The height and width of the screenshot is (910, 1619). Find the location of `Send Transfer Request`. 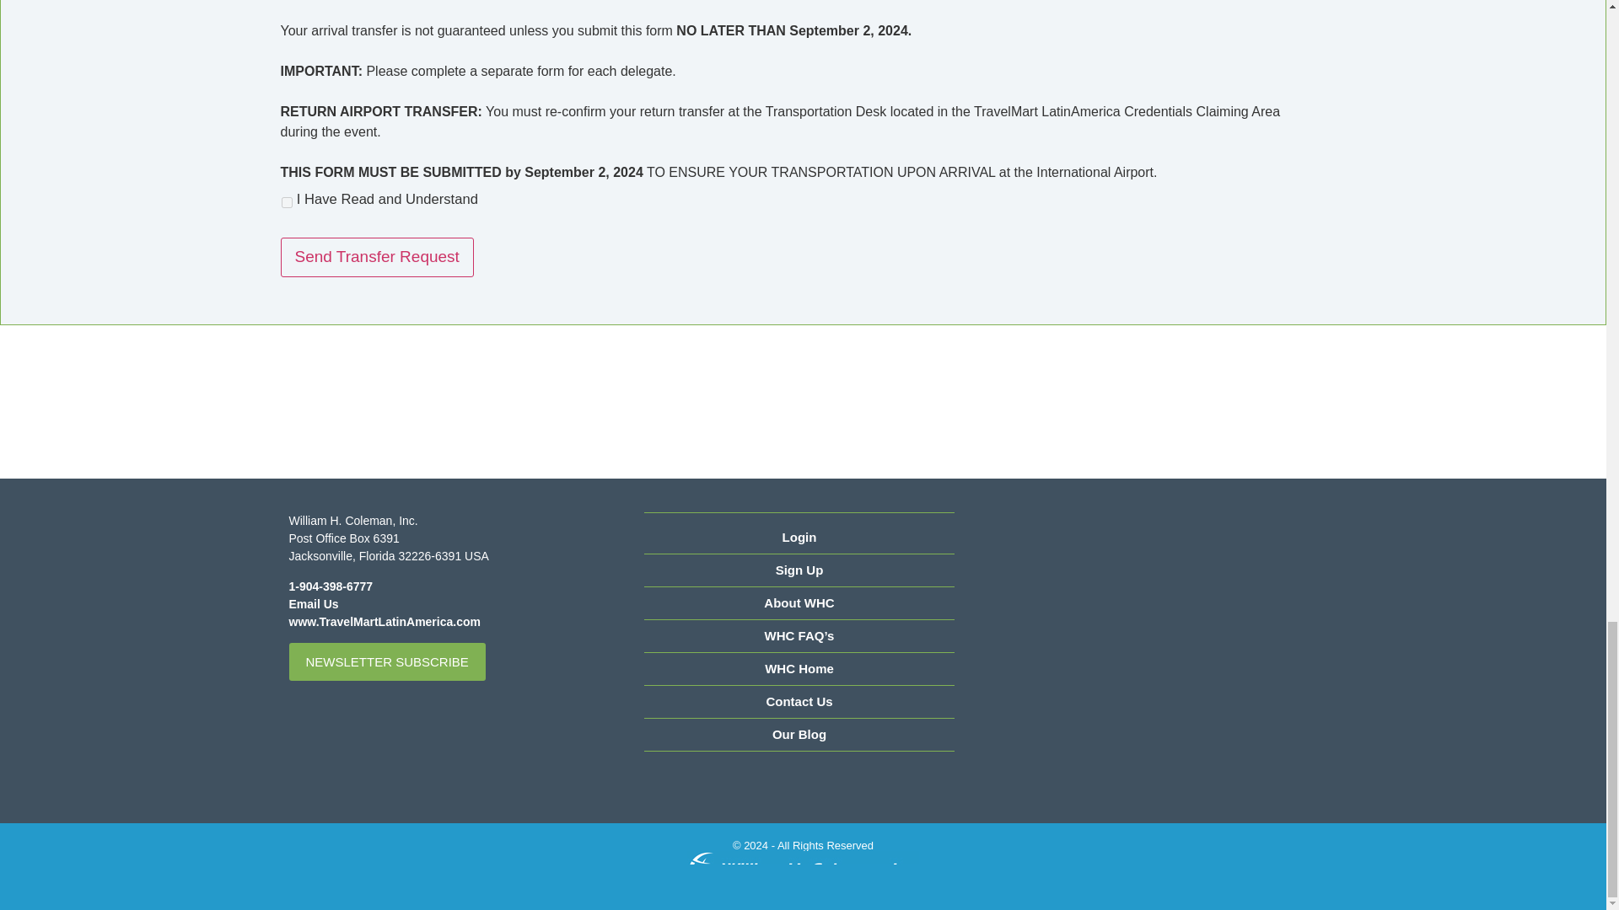

Send Transfer Request is located at coordinates (376, 257).